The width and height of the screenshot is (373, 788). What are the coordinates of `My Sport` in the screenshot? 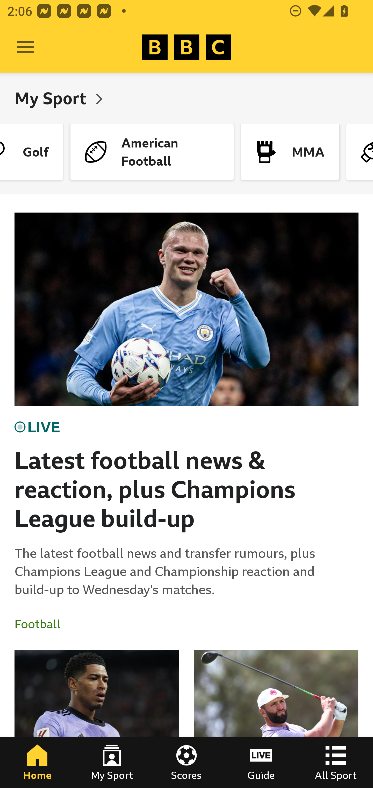 It's located at (52, 98).